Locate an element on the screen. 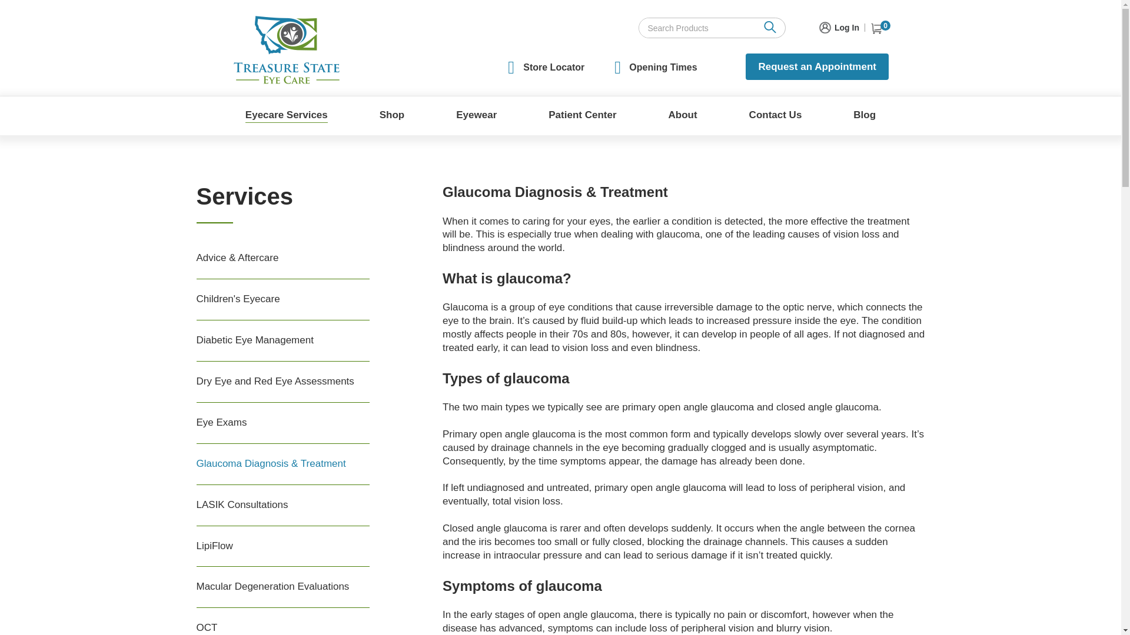  Opening Times is located at coordinates (663, 67).